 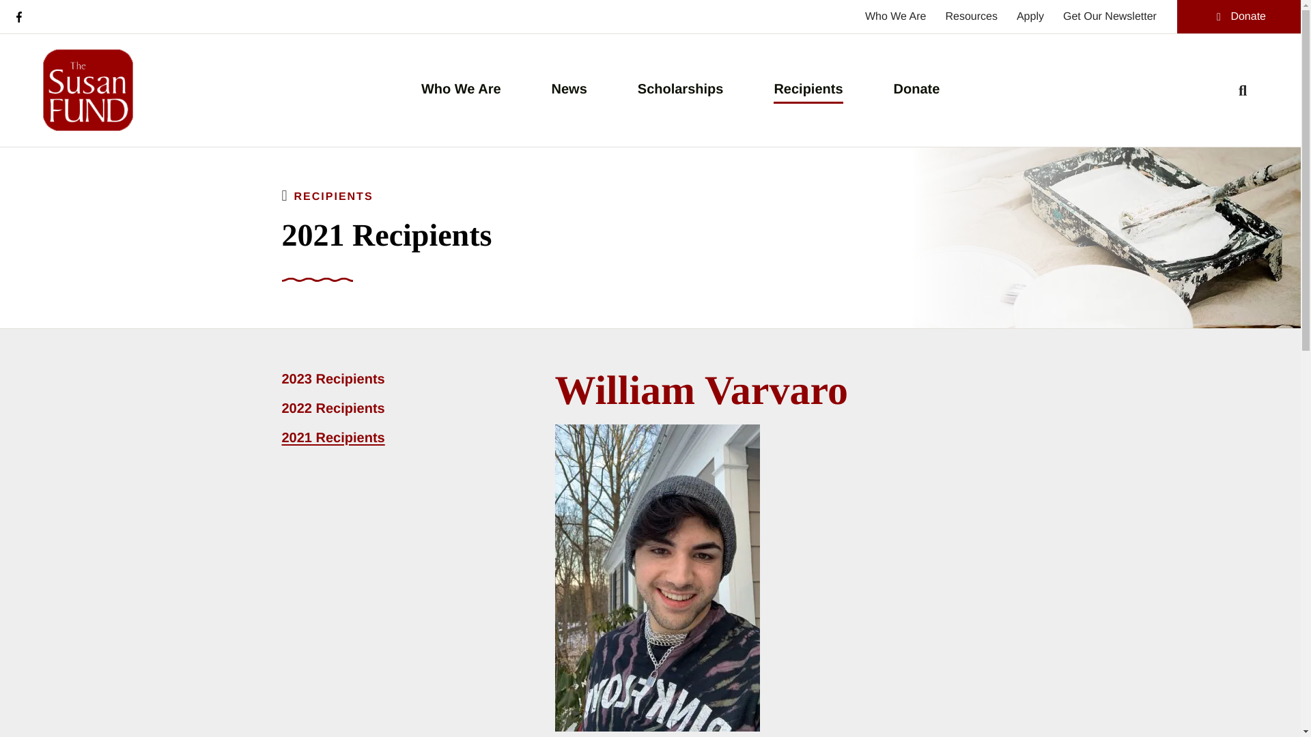 What do you see at coordinates (971, 16) in the screenshot?
I see `Resources` at bounding box center [971, 16].